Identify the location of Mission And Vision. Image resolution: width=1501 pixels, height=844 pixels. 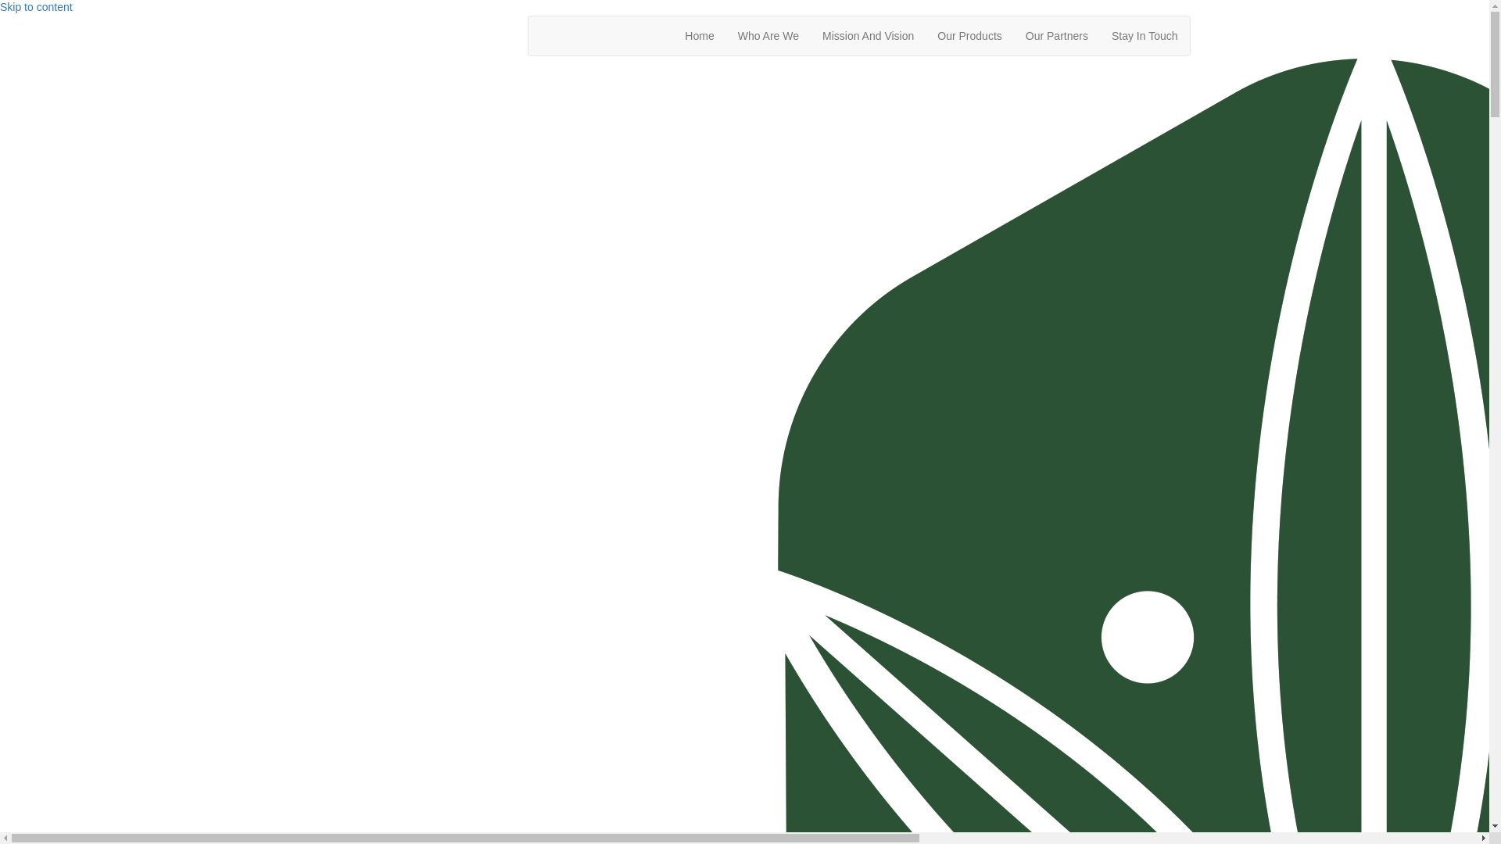
(868, 36).